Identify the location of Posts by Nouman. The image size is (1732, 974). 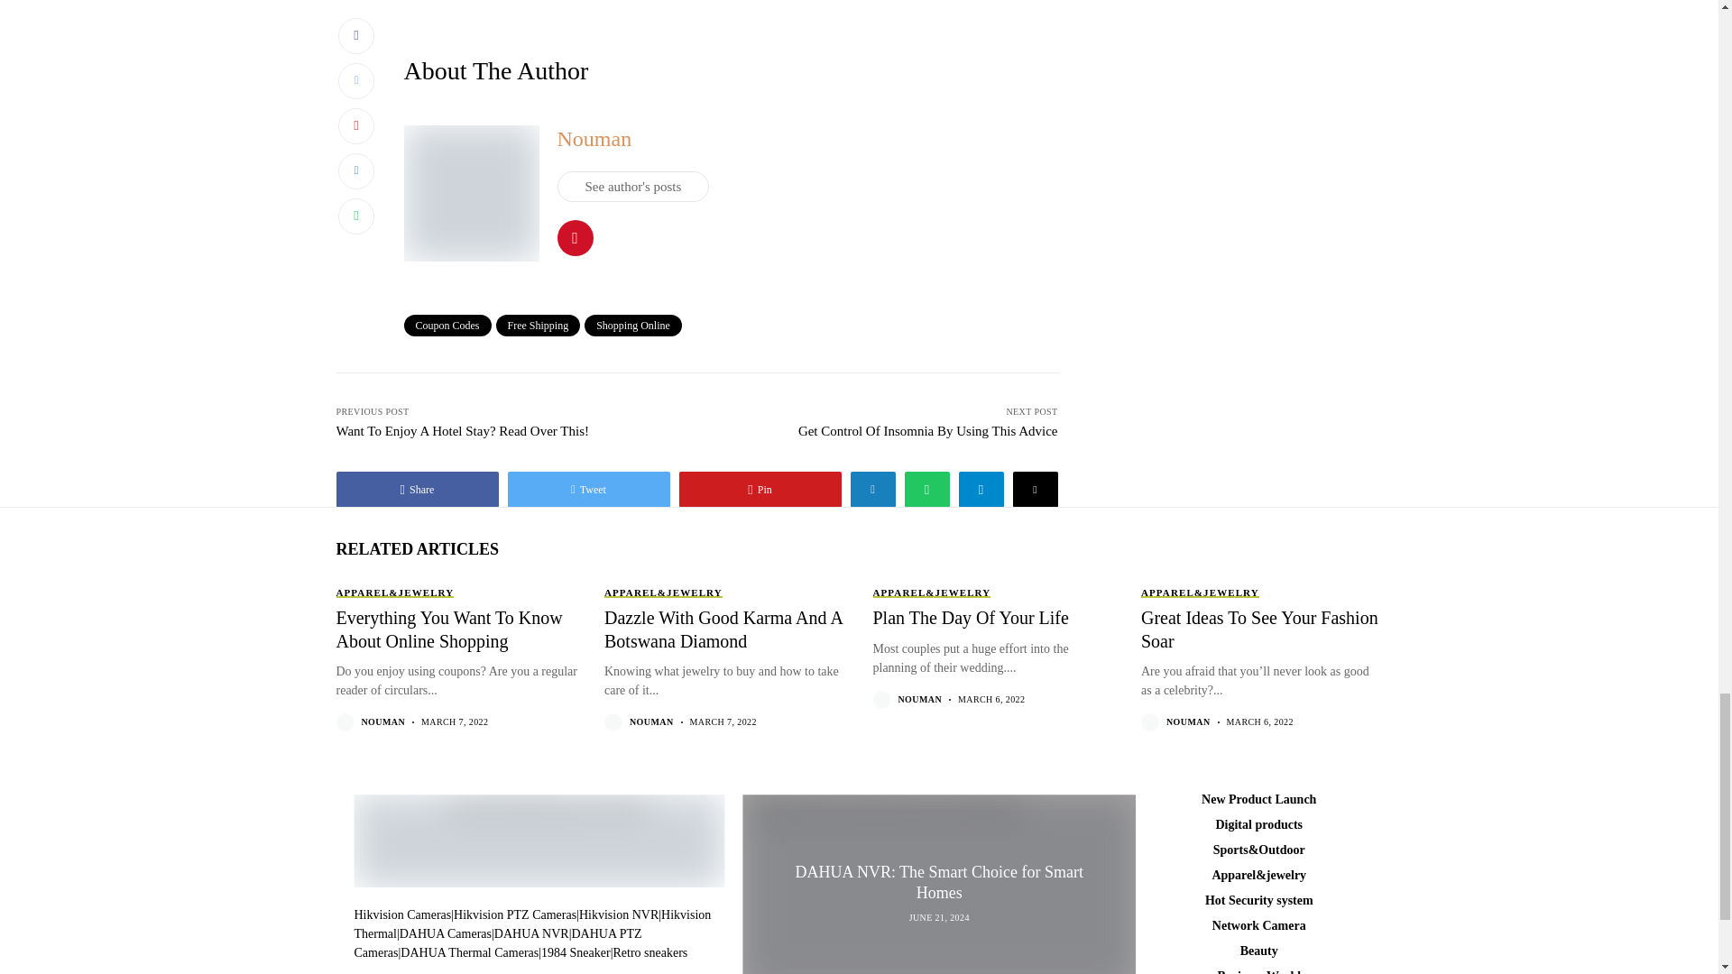
(382, 721).